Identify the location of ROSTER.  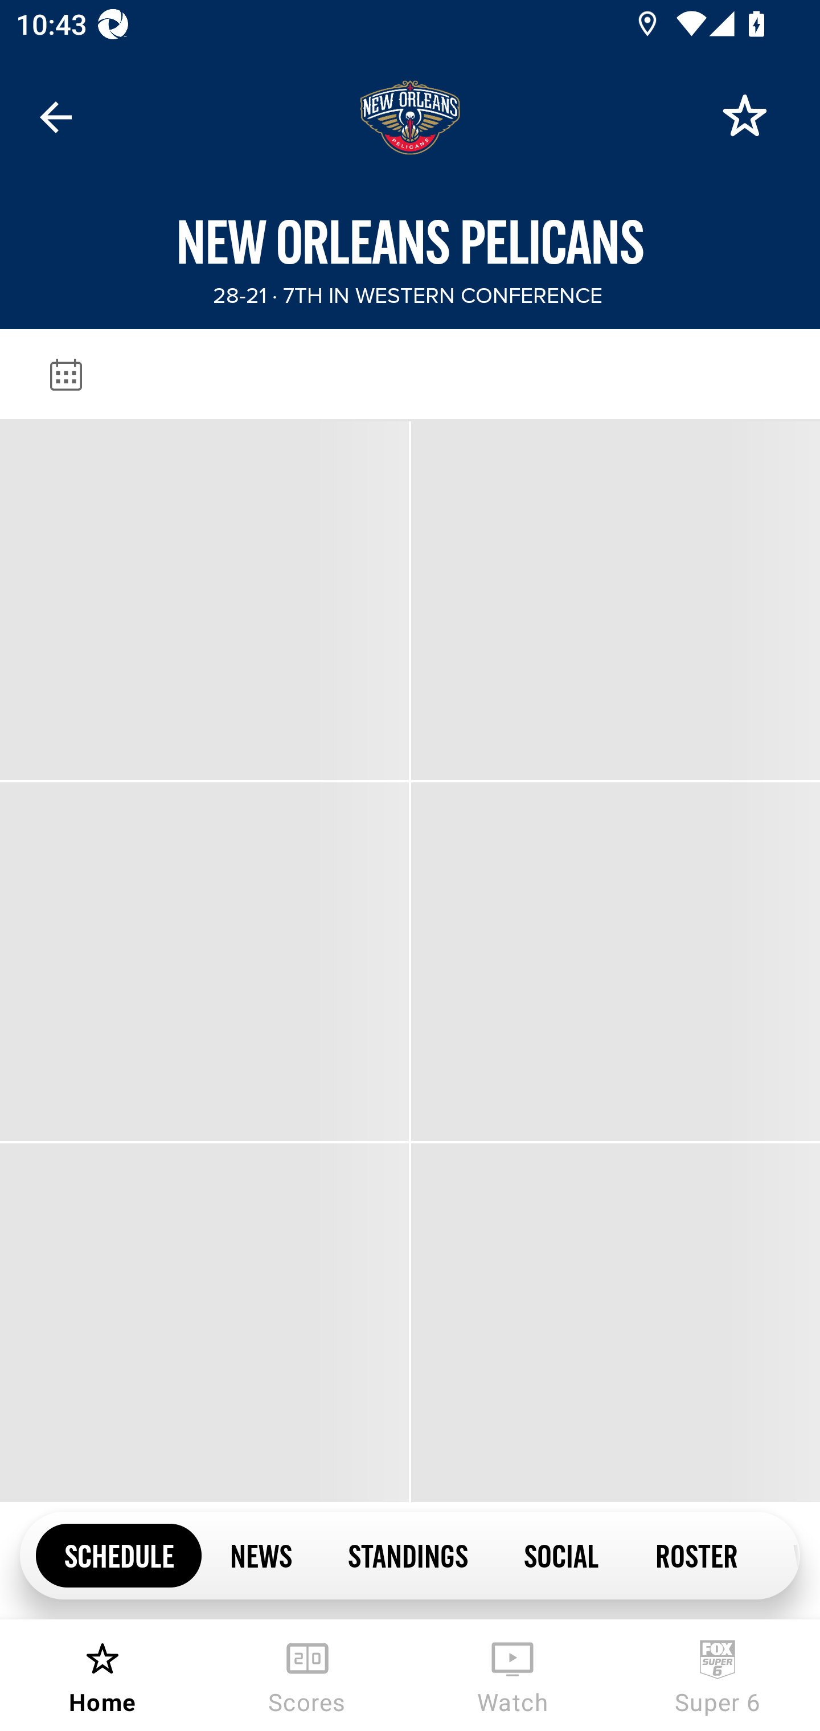
(696, 1554).